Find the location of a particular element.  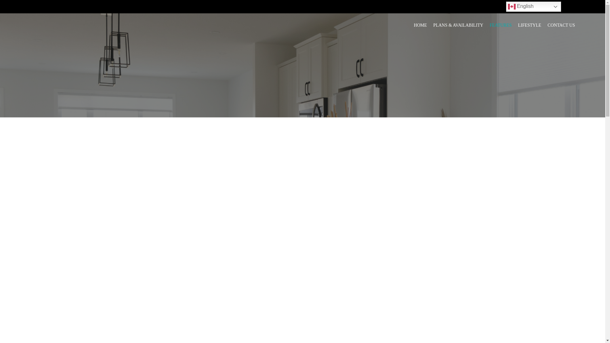

HOME is located at coordinates (421, 25).